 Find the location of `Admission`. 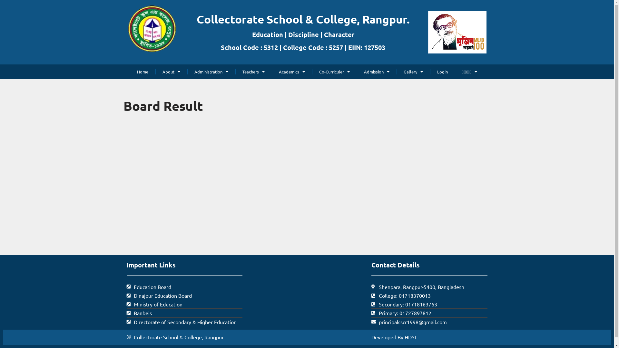

Admission is located at coordinates (377, 72).